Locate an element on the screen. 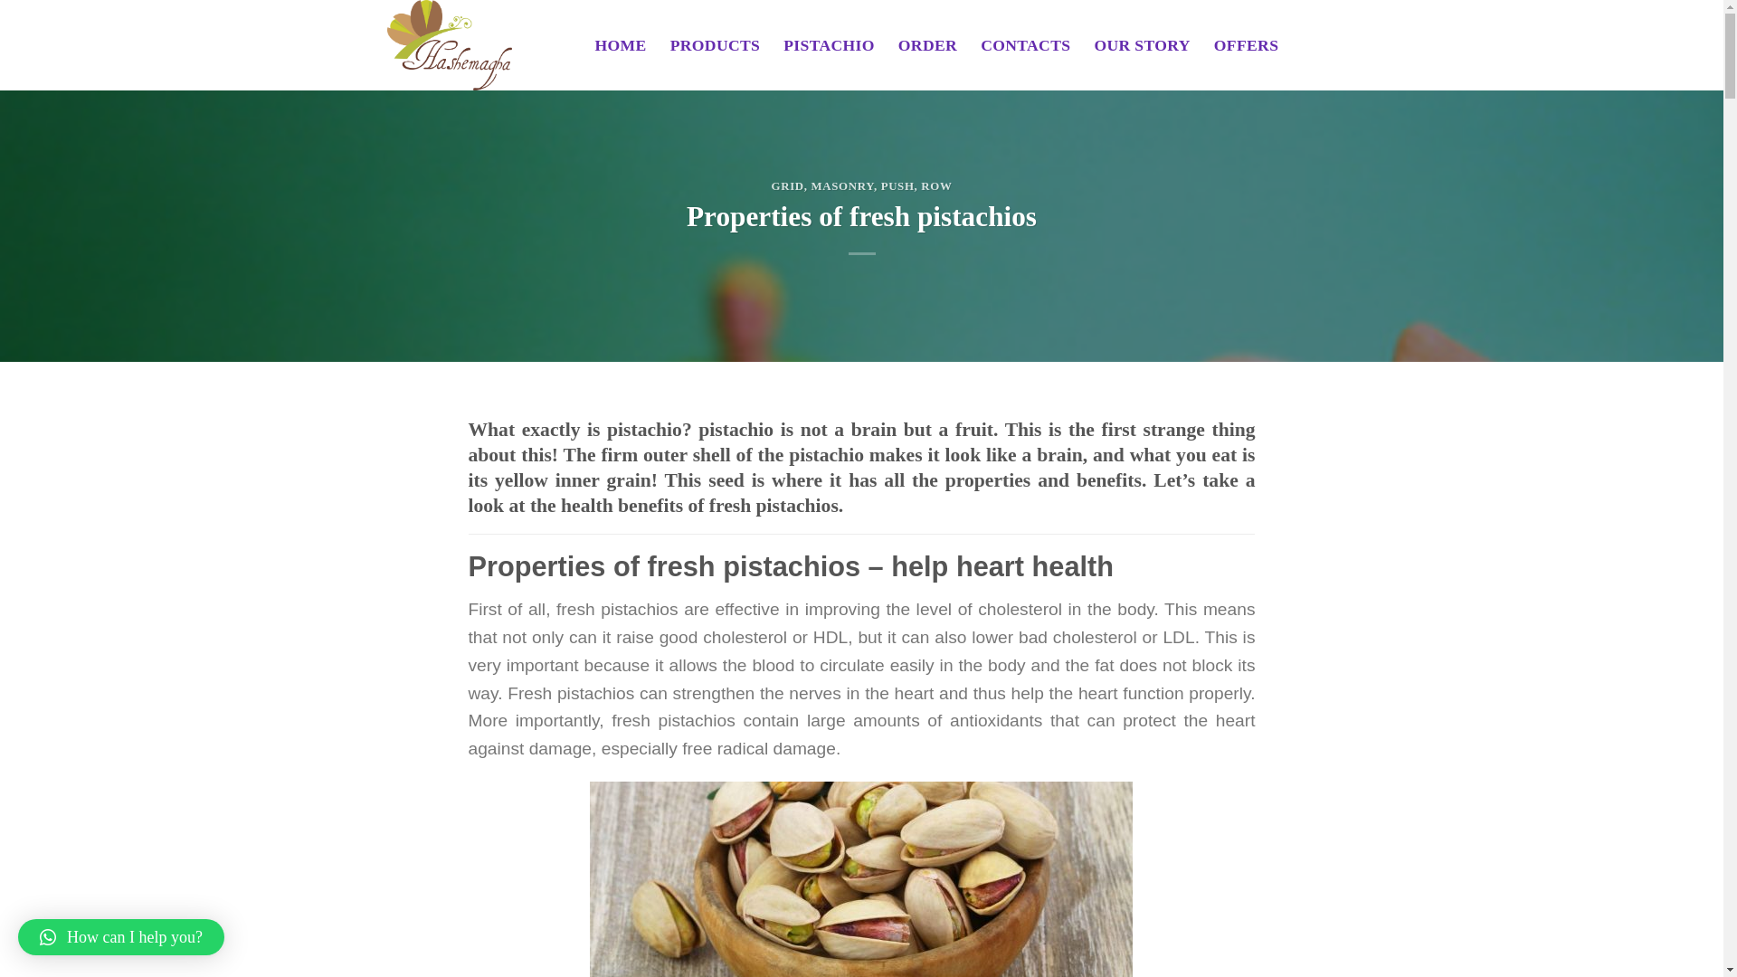  PRODUCTS is located at coordinates (715, 45).